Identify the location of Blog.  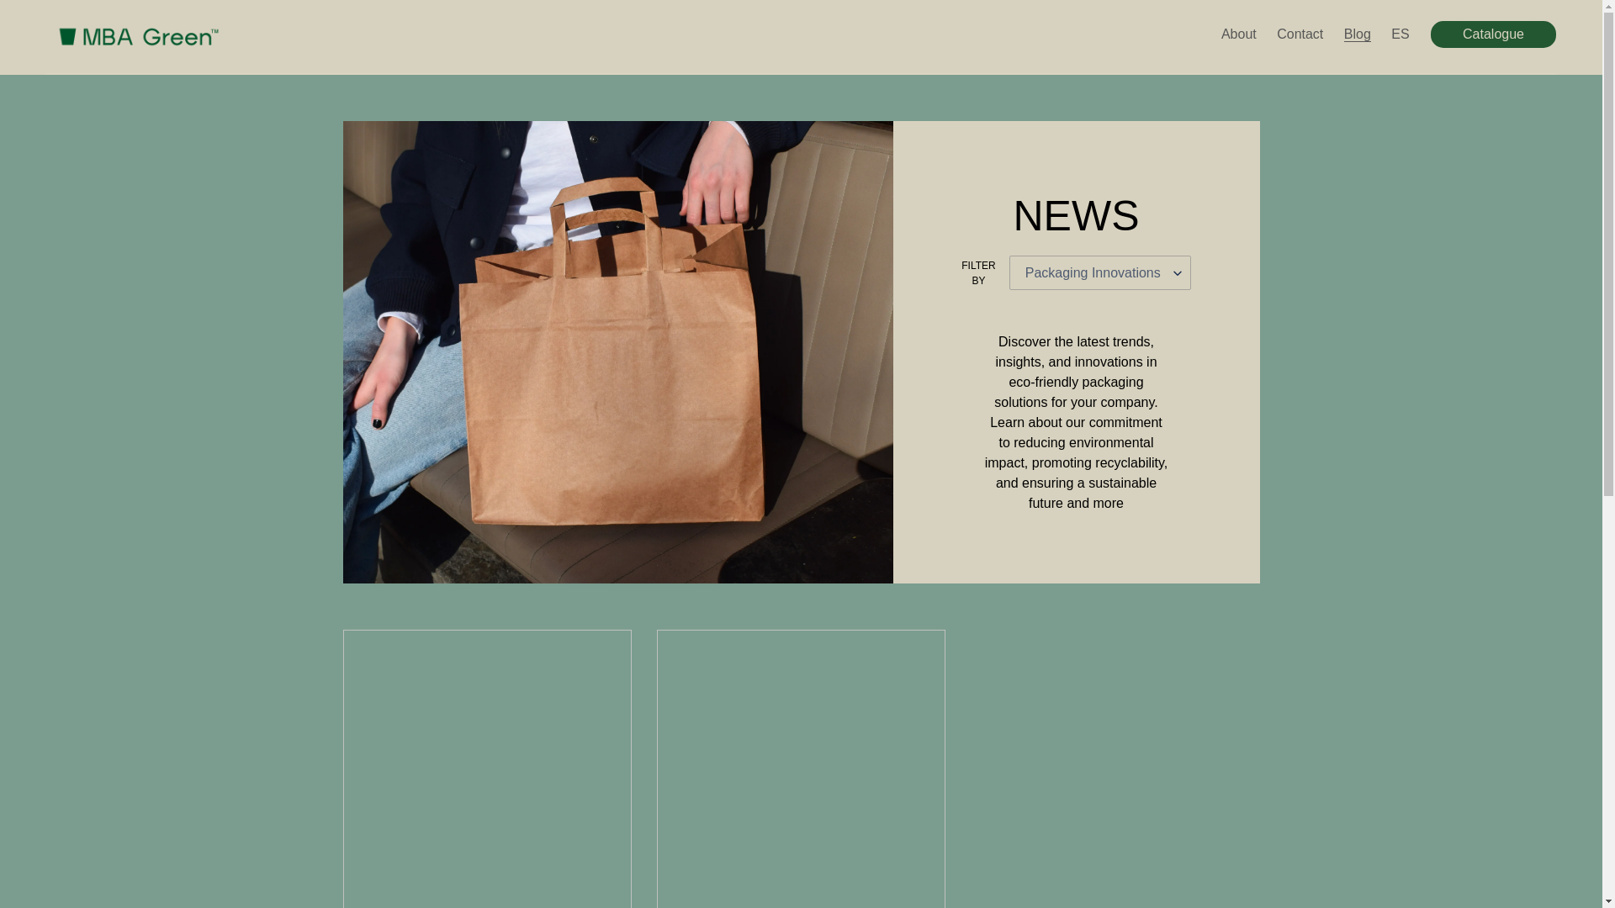
(1357, 34).